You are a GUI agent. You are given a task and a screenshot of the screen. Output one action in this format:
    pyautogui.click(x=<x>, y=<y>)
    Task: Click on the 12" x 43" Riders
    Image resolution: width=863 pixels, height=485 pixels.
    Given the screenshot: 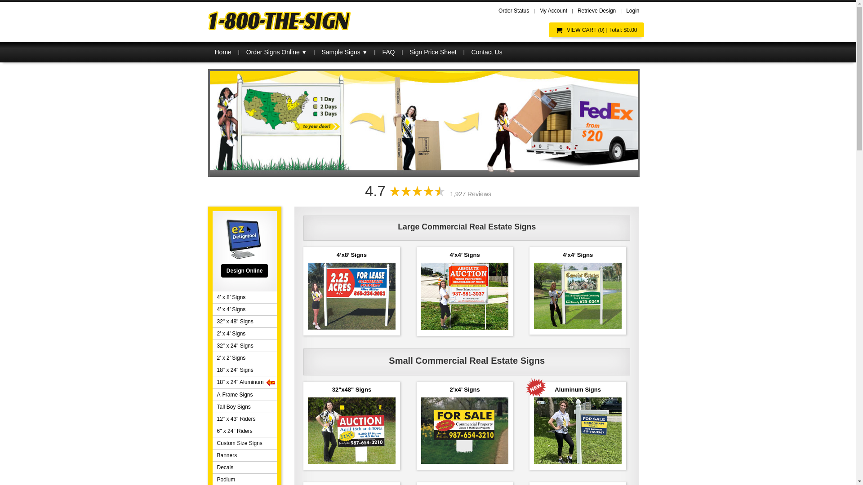 What is the action you would take?
    pyautogui.click(x=245, y=419)
    